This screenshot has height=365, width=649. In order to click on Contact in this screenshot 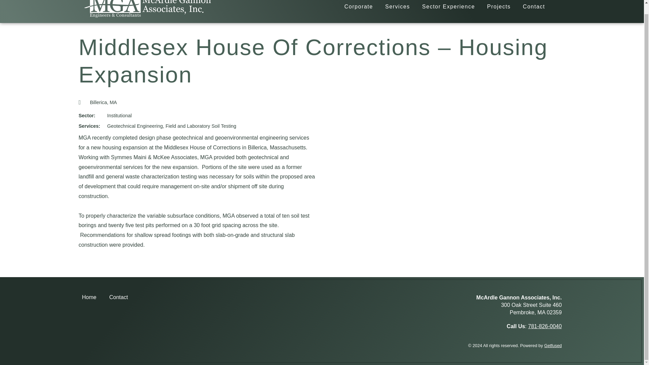, I will do `click(118, 297)`.